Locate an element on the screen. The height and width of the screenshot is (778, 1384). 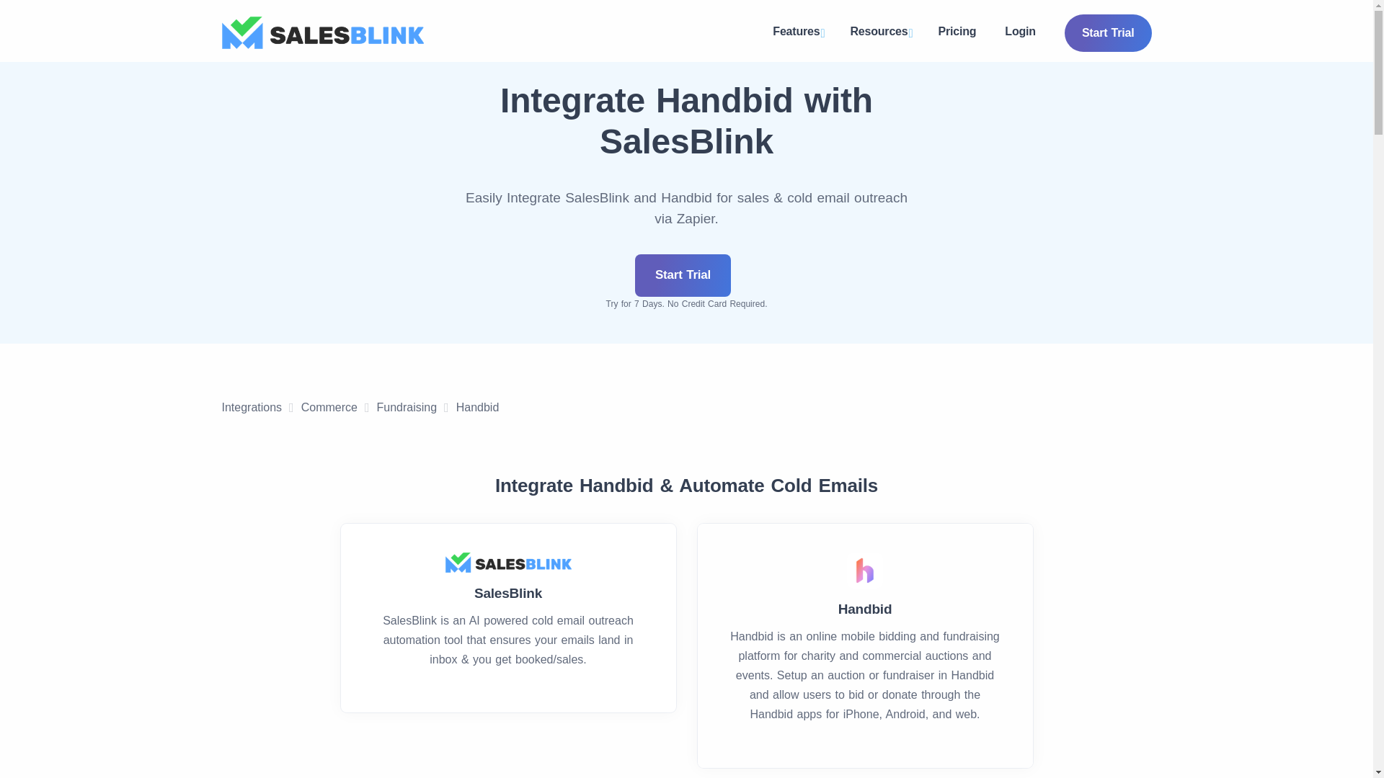
Fundraising is located at coordinates (407, 408).